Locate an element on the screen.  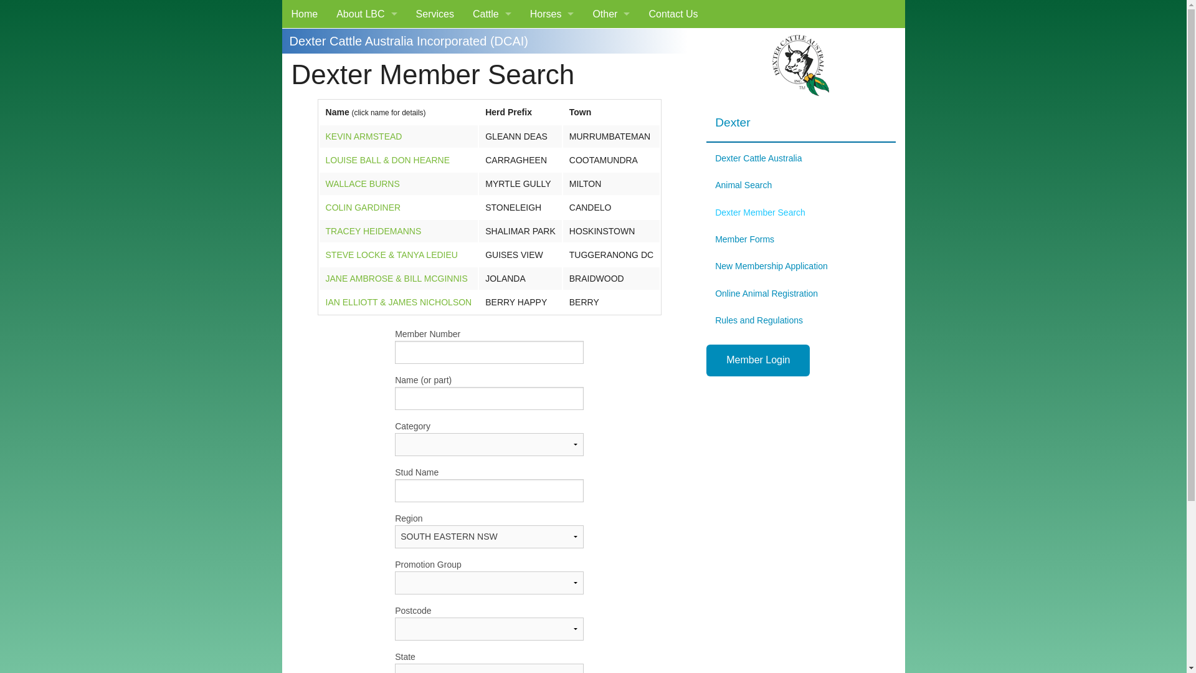
Rules and Regulations is located at coordinates (801, 320).